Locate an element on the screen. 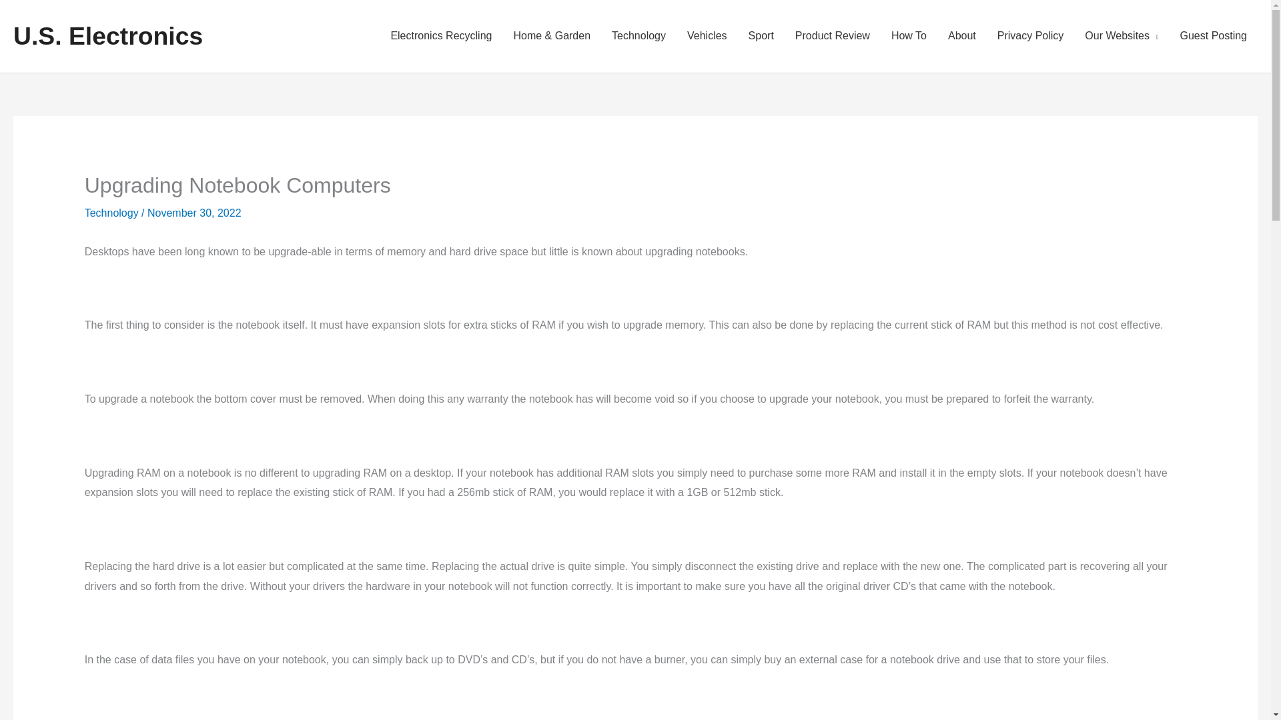 The image size is (1281, 720). Vehicles is located at coordinates (707, 36).